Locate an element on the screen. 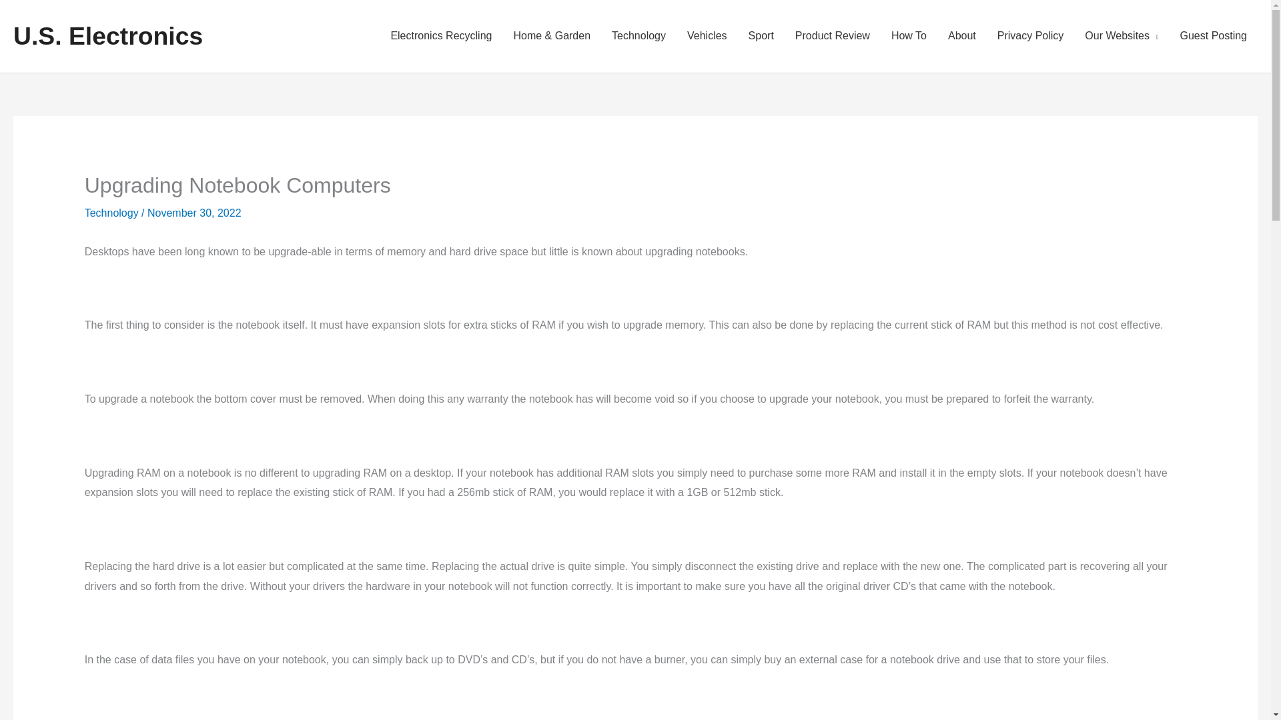 The image size is (1281, 720). Vehicles is located at coordinates (707, 36).